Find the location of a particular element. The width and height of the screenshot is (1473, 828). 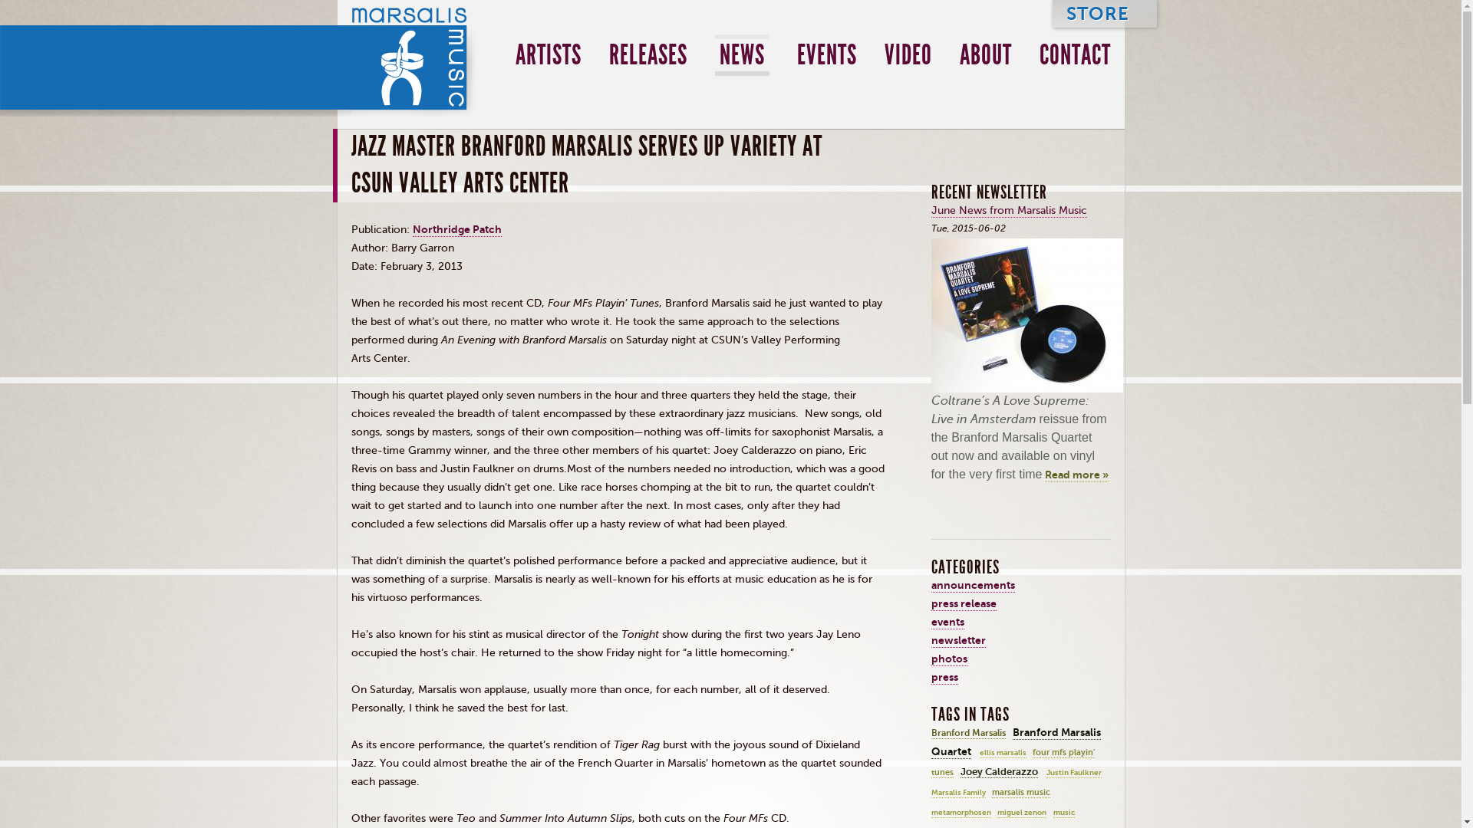

marsalis music is located at coordinates (1020, 793).